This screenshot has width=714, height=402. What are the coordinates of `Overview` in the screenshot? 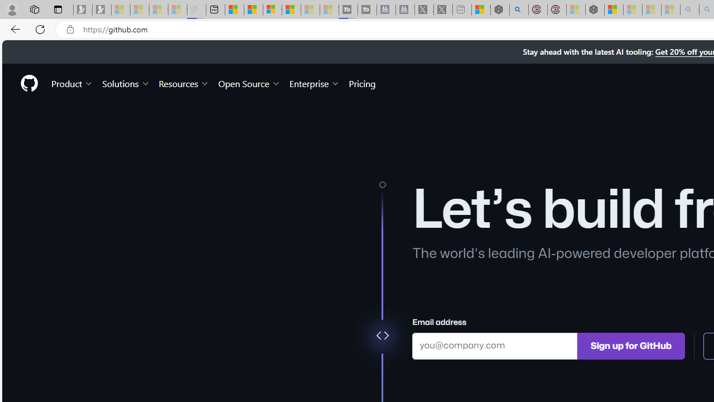 It's located at (272, 10).